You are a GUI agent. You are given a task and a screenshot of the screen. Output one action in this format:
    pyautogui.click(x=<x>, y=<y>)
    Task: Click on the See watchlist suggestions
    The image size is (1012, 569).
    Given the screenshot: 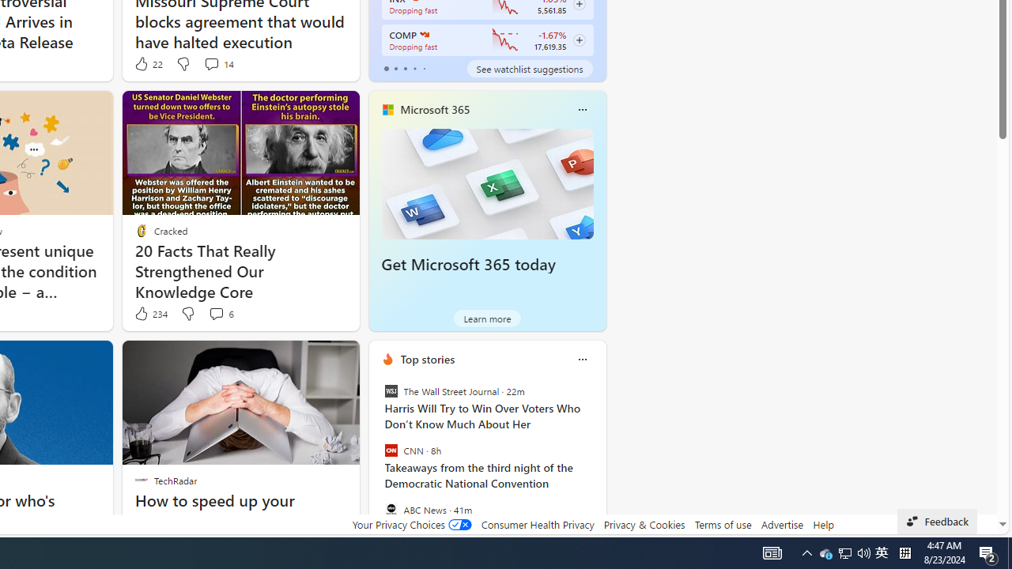 What is the action you would take?
    pyautogui.click(x=530, y=68)
    